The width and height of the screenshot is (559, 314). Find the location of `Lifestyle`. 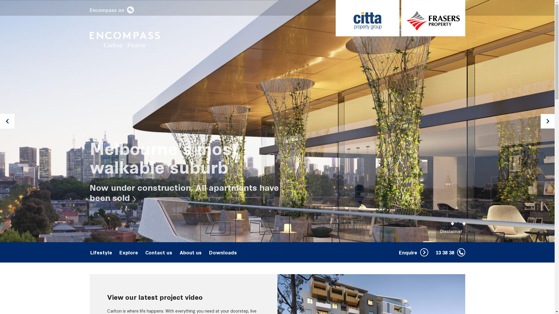

Lifestyle is located at coordinates (102, 252).